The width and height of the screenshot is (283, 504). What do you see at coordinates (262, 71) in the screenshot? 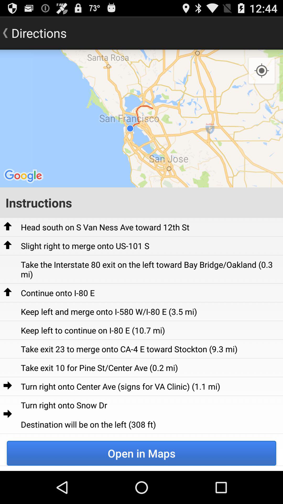
I see `tap the icon above the instructions icon` at bounding box center [262, 71].